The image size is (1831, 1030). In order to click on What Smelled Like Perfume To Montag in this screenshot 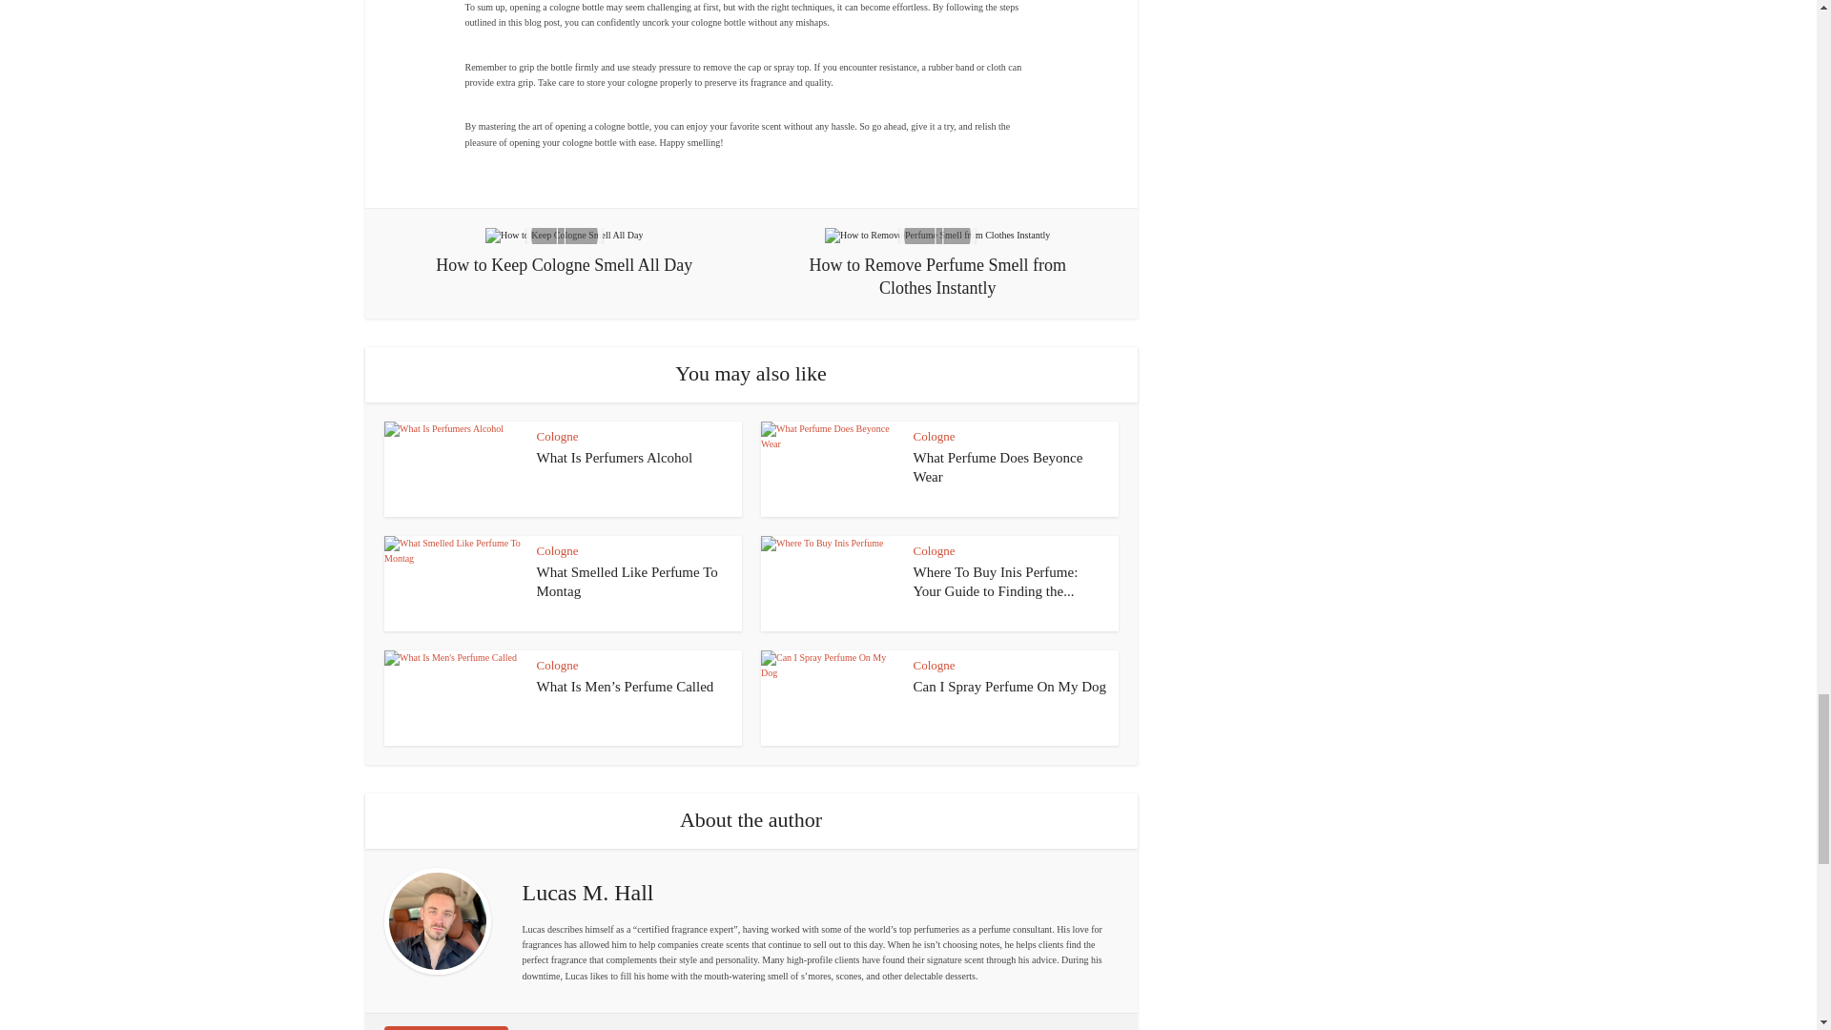, I will do `click(627, 581)`.